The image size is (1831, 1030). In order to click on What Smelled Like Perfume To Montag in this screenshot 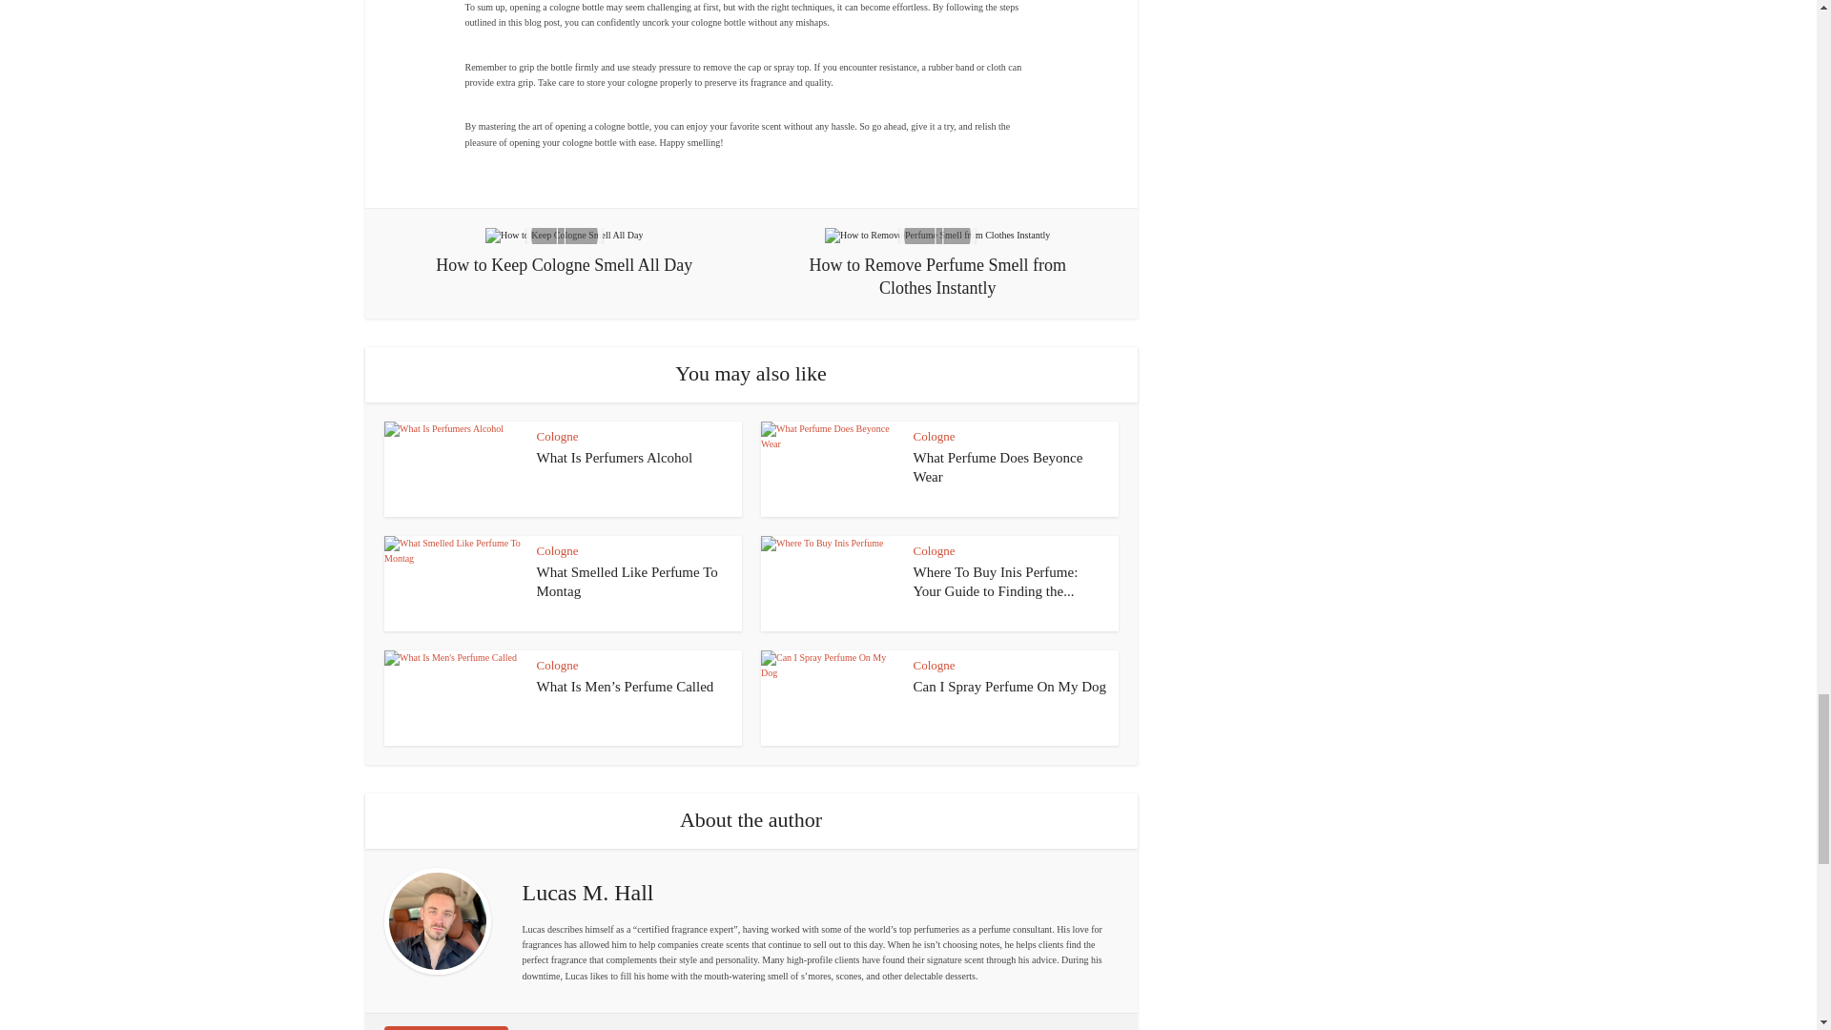, I will do `click(627, 581)`.